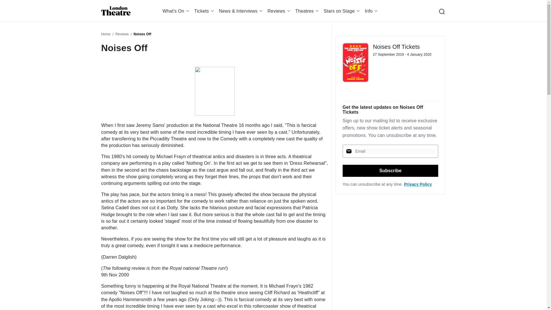 The width and height of the screenshot is (551, 310). I want to click on Home, so click(116, 11).